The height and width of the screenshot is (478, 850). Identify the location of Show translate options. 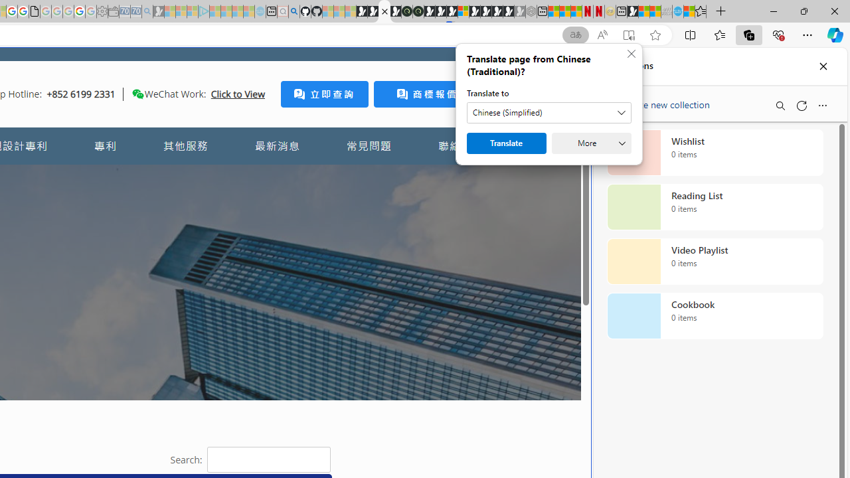
(576, 35).